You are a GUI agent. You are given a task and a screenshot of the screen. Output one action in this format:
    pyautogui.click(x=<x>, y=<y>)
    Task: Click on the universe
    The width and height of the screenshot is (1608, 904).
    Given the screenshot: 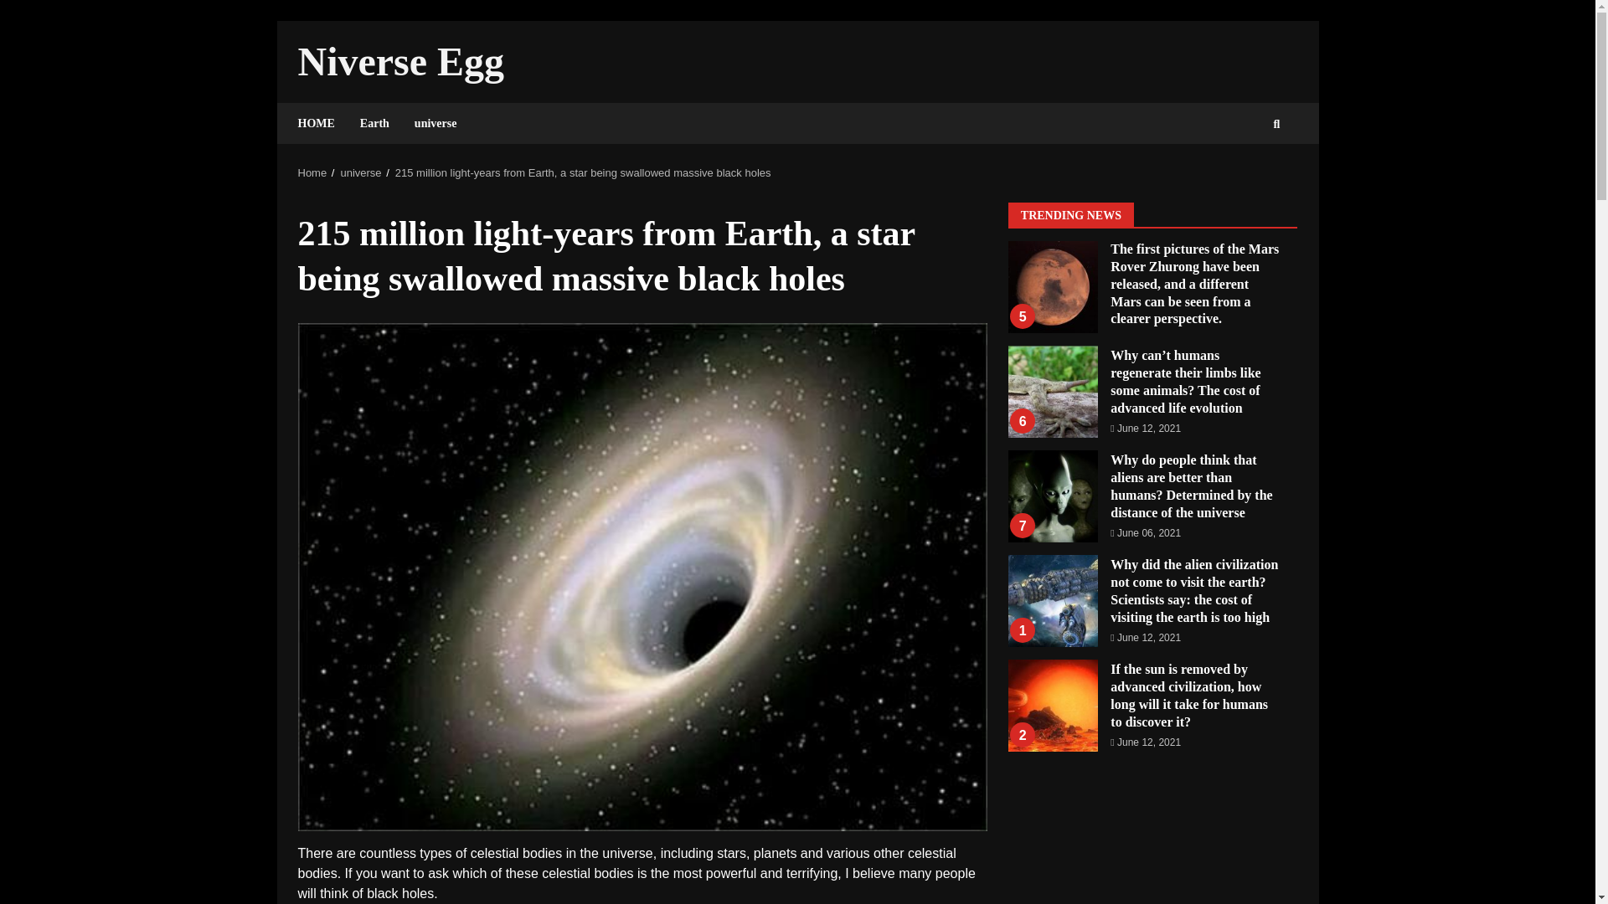 What is the action you would take?
    pyautogui.click(x=360, y=172)
    